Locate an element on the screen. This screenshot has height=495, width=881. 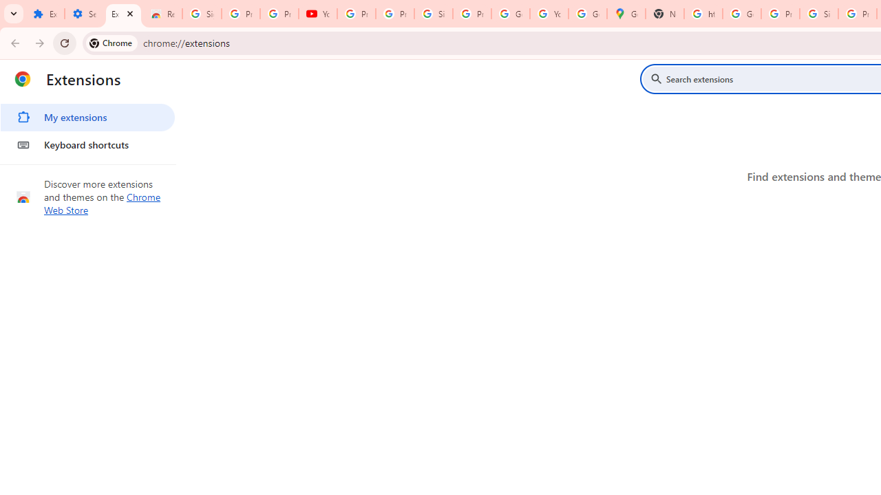
Sign in - Google Accounts is located at coordinates (433, 14).